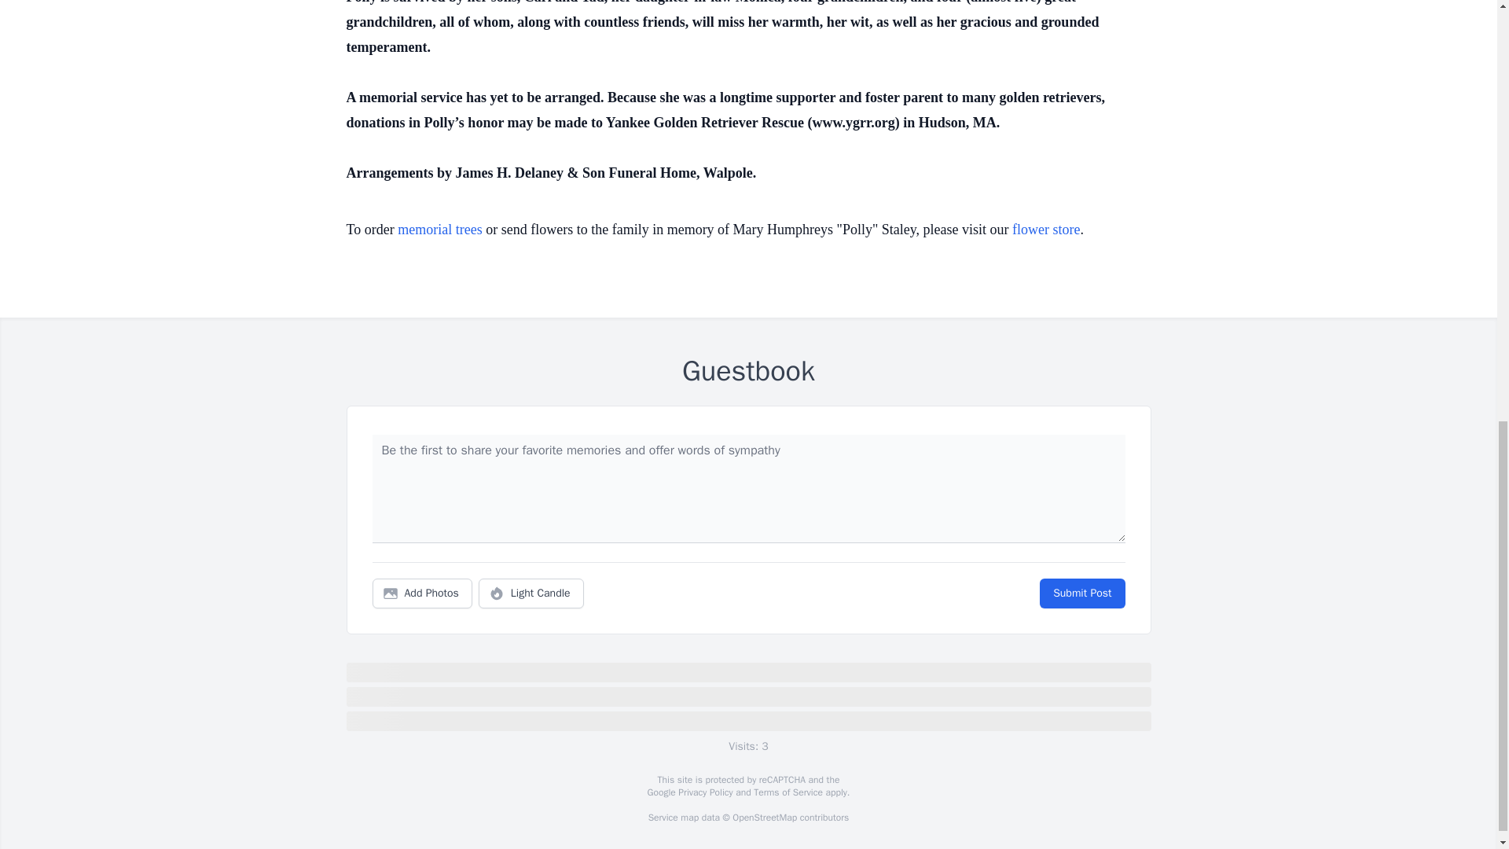 This screenshot has width=1509, height=849. Describe the element at coordinates (788, 792) in the screenshot. I see `Terms of Service` at that location.